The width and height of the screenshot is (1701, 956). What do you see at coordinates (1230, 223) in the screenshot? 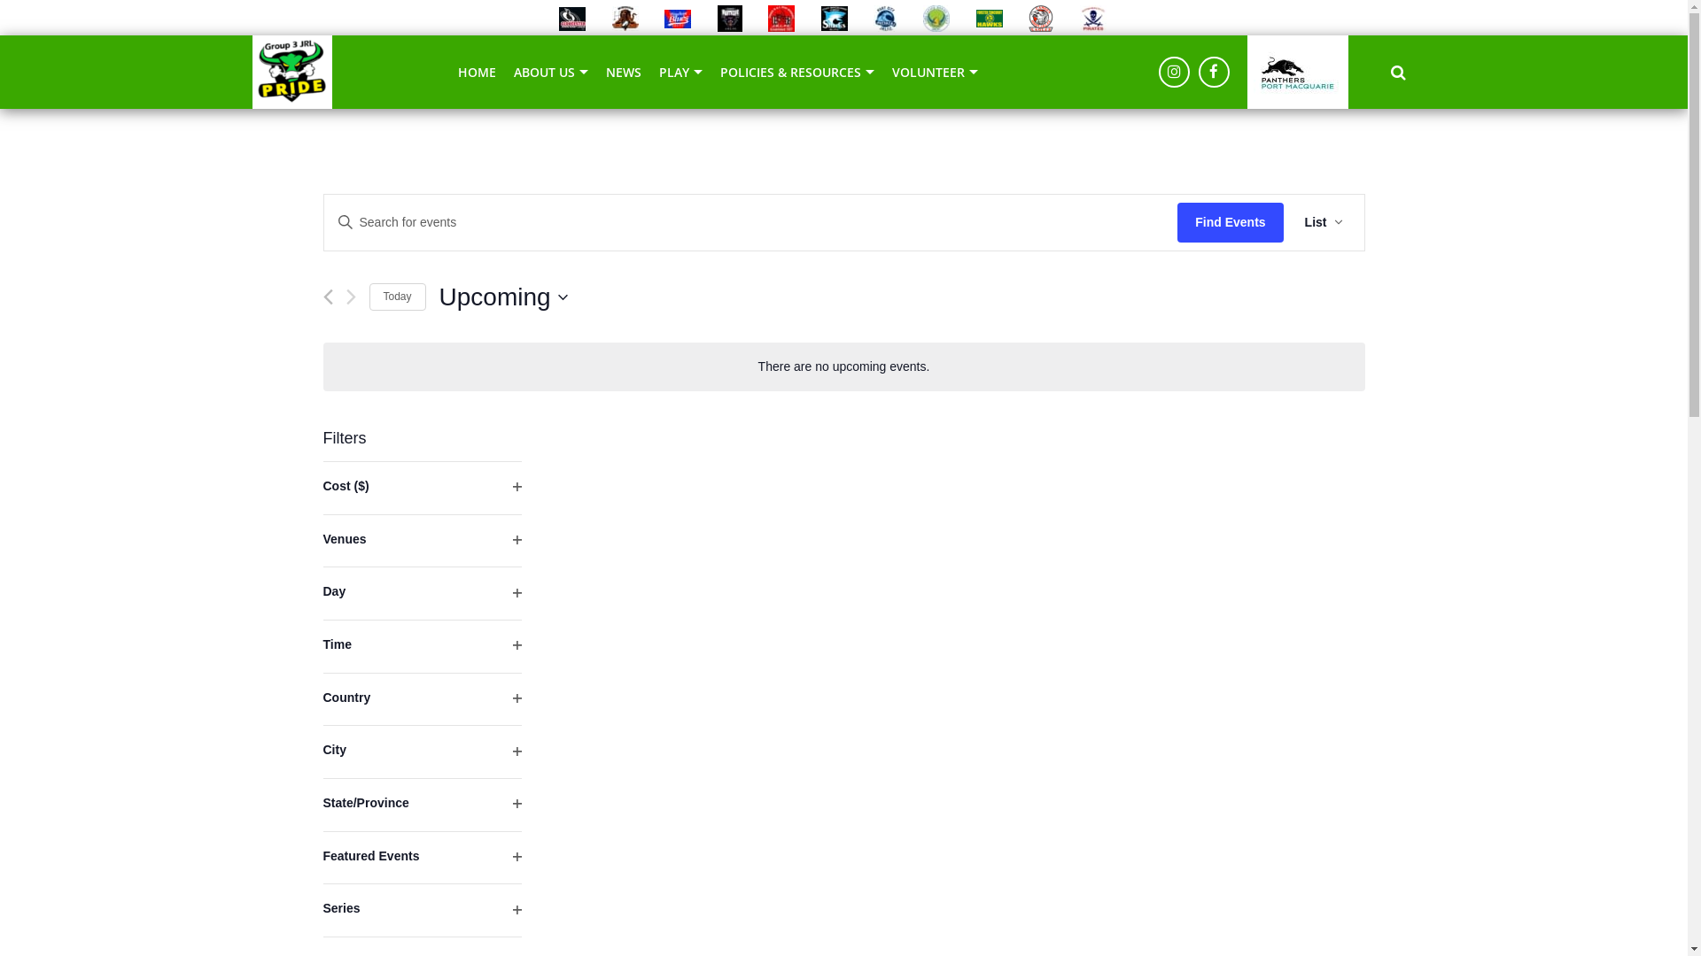
I see `Find Events` at bounding box center [1230, 223].